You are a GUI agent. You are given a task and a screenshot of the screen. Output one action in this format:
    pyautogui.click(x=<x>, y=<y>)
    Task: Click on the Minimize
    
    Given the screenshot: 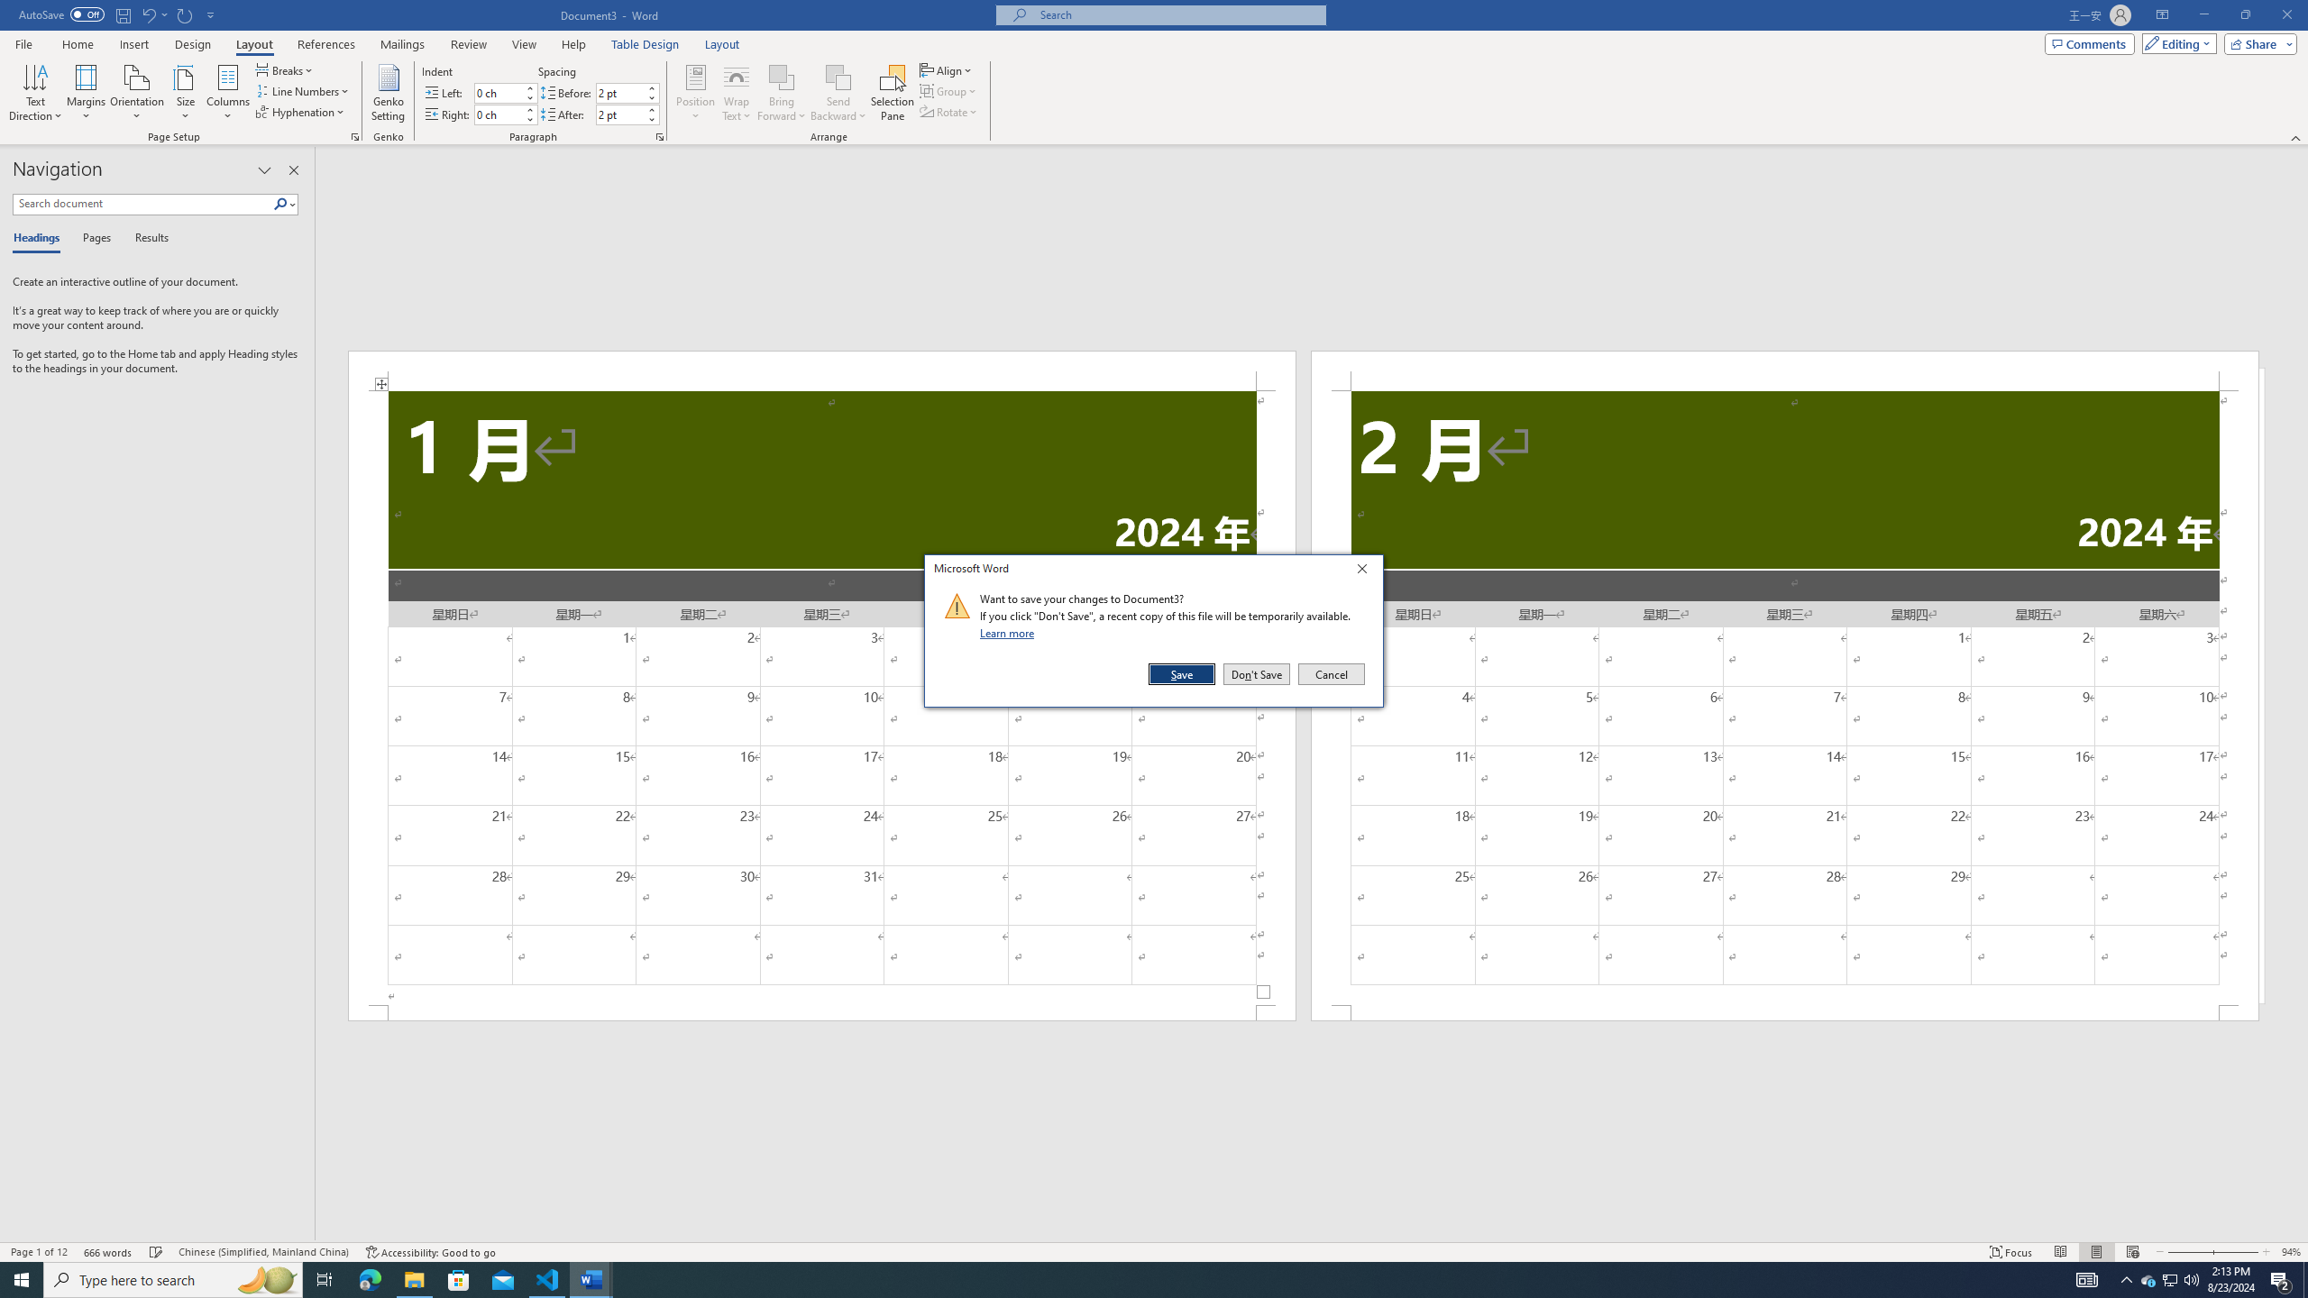 What is the action you would take?
    pyautogui.click(x=2203, y=15)
    